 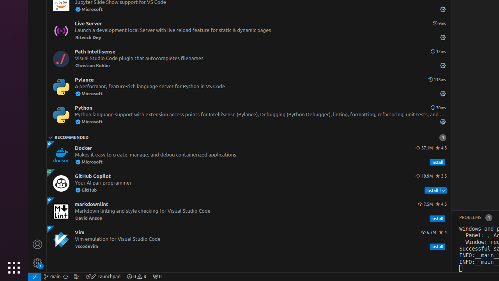 What do you see at coordinates (476, 218) in the screenshot?
I see `Problems (Ctrl+Shift+M) - Total 4 Problems` at bounding box center [476, 218].